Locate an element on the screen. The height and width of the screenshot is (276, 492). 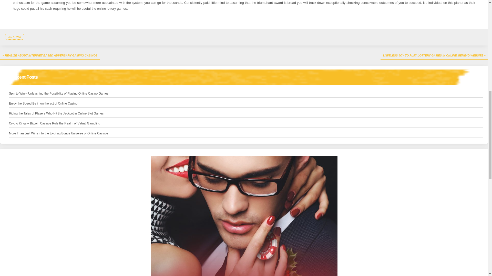
BETTING is located at coordinates (14, 37).